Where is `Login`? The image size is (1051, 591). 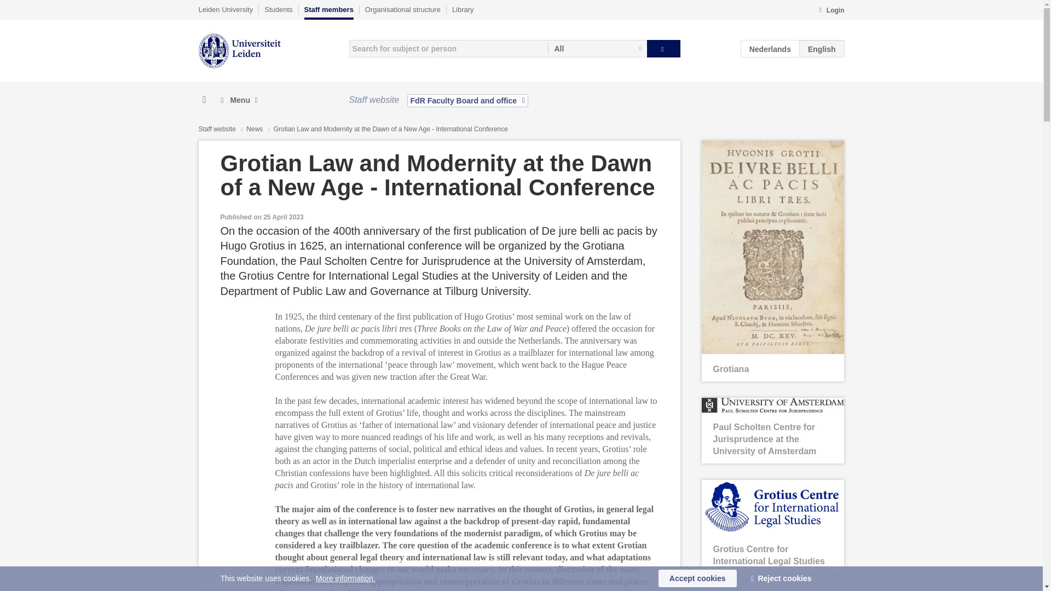 Login is located at coordinates (831, 11).